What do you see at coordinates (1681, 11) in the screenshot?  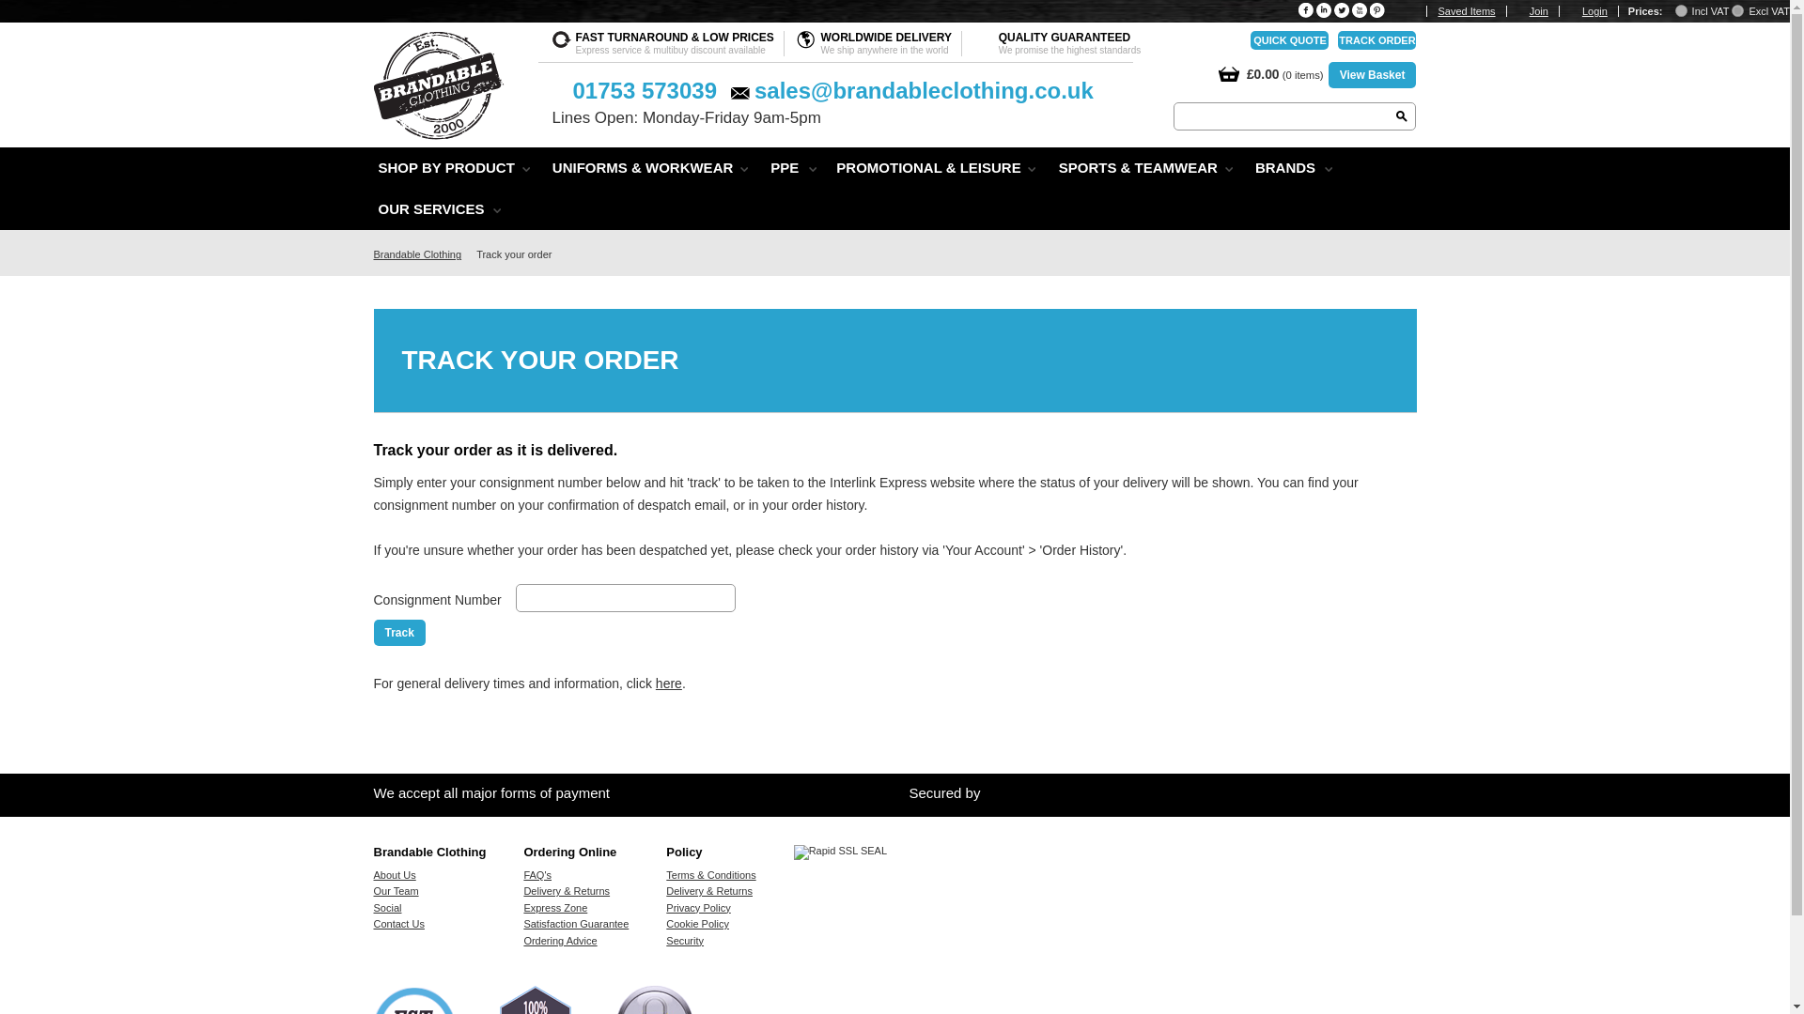 I see `2` at bounding box center [1681, 11].